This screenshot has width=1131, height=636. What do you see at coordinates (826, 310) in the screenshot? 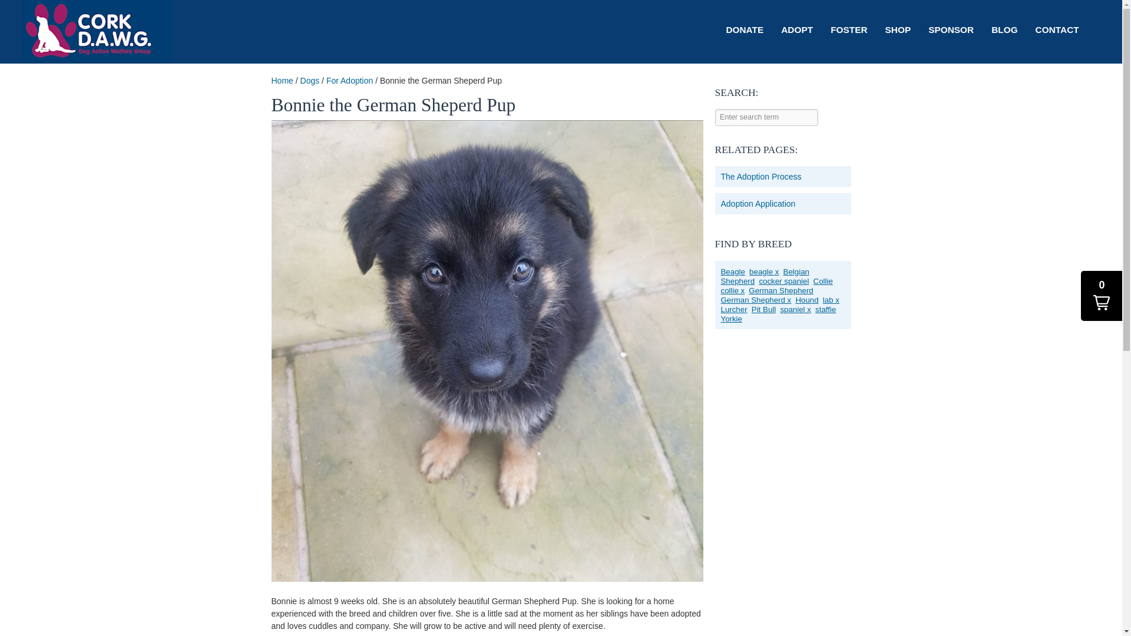
I see `staffie` at bounding box center [826, 310].